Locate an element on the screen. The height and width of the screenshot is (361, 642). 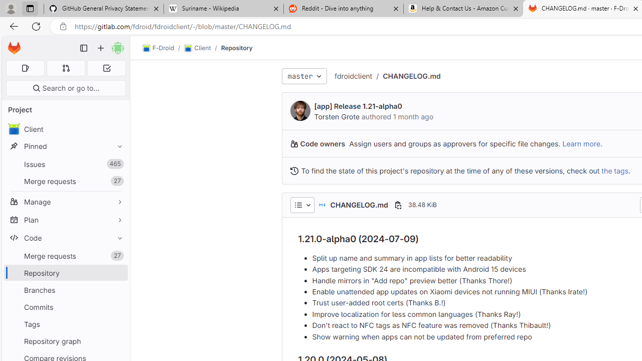
Client is located at coordinates (65, 129).